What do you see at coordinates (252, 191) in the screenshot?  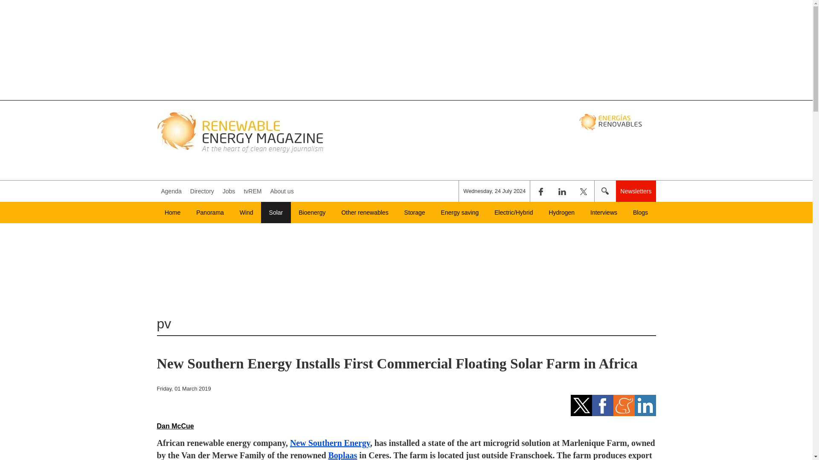 I see `tvREM` at bounding box center [252, 191].